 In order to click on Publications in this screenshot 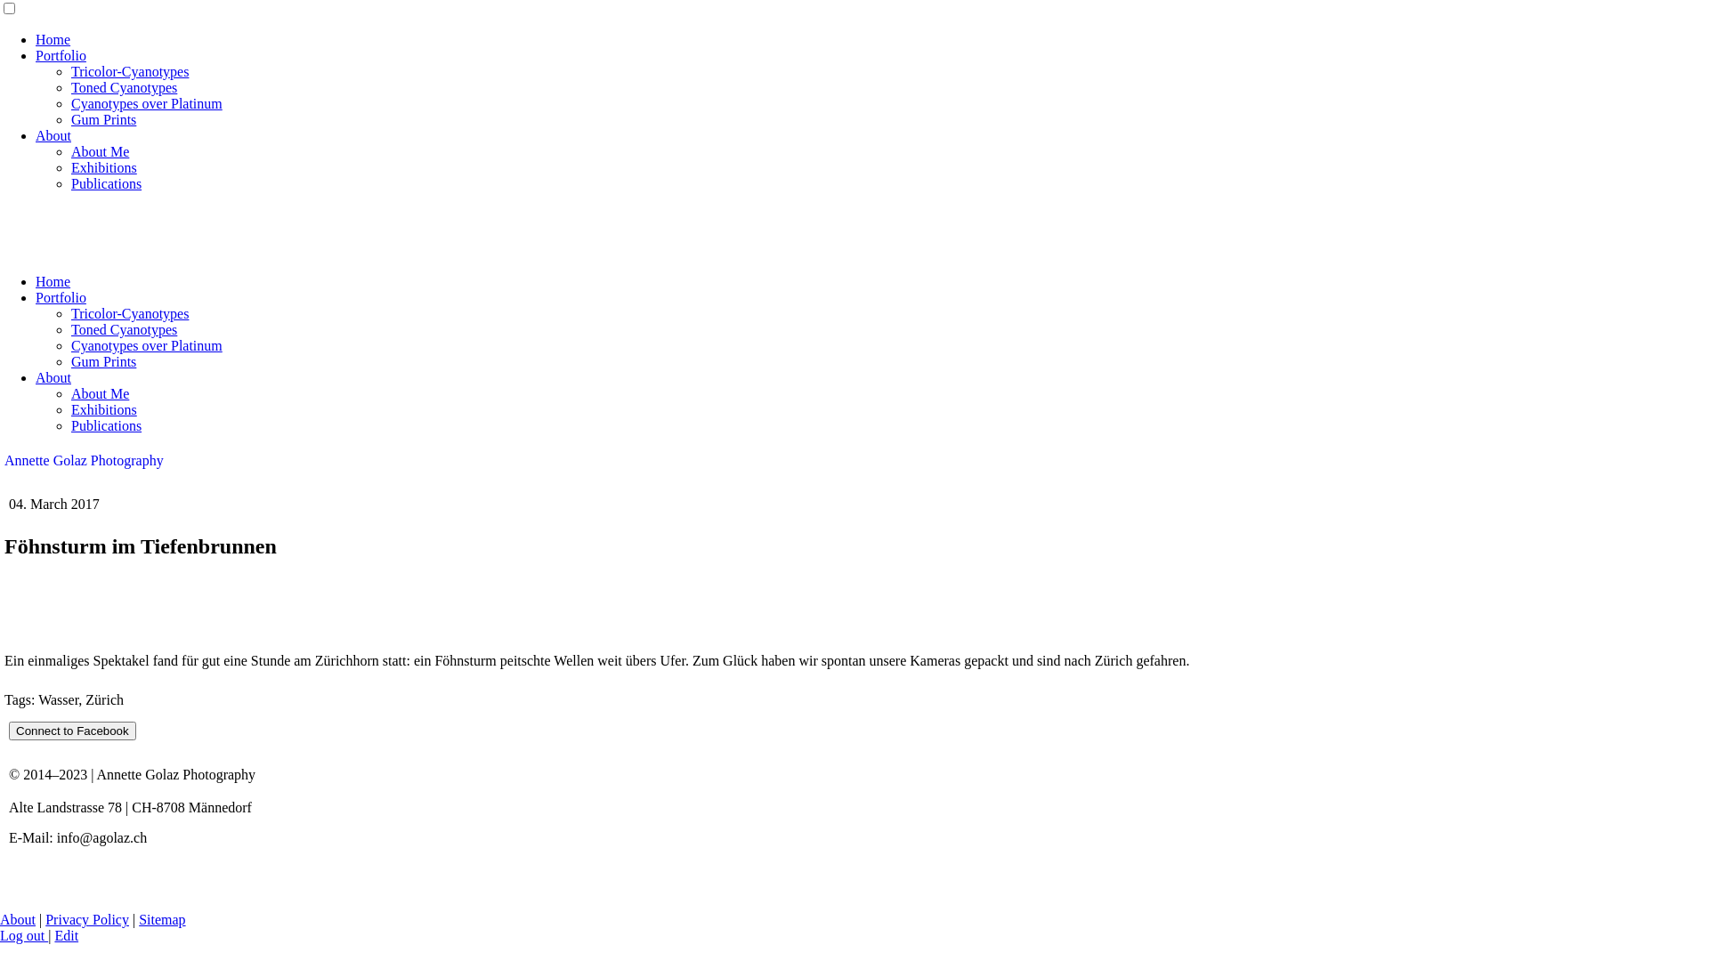, I will do `click(107, 183)`.